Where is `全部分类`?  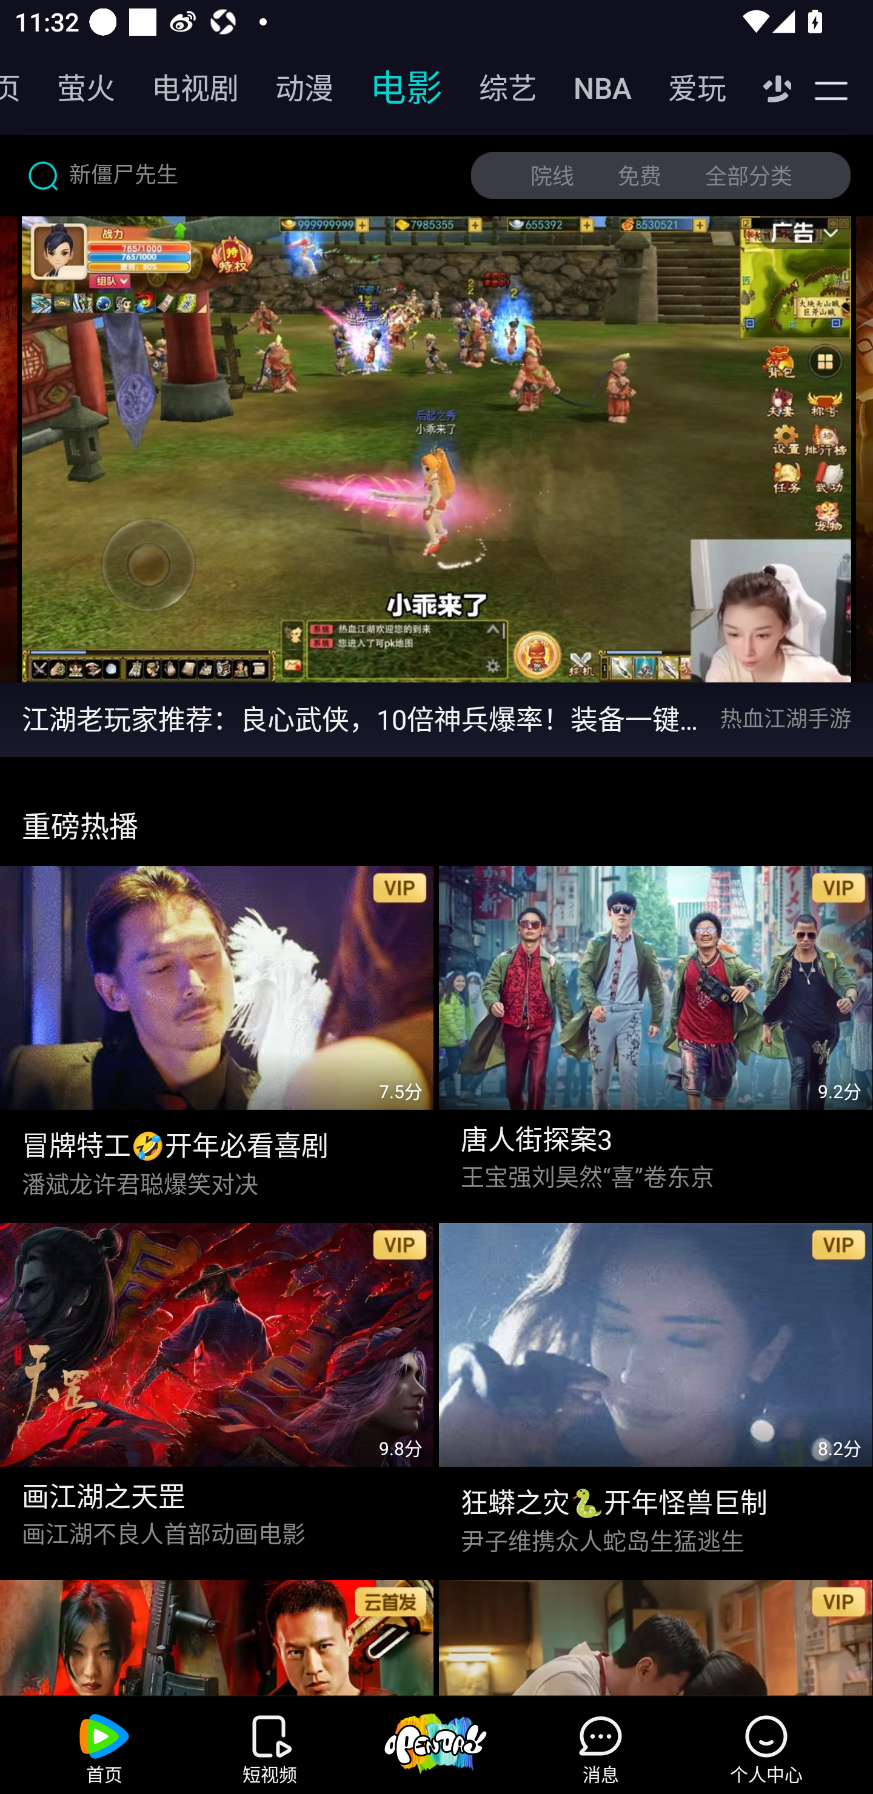 全部分类 is located at coordinates (749, 176).